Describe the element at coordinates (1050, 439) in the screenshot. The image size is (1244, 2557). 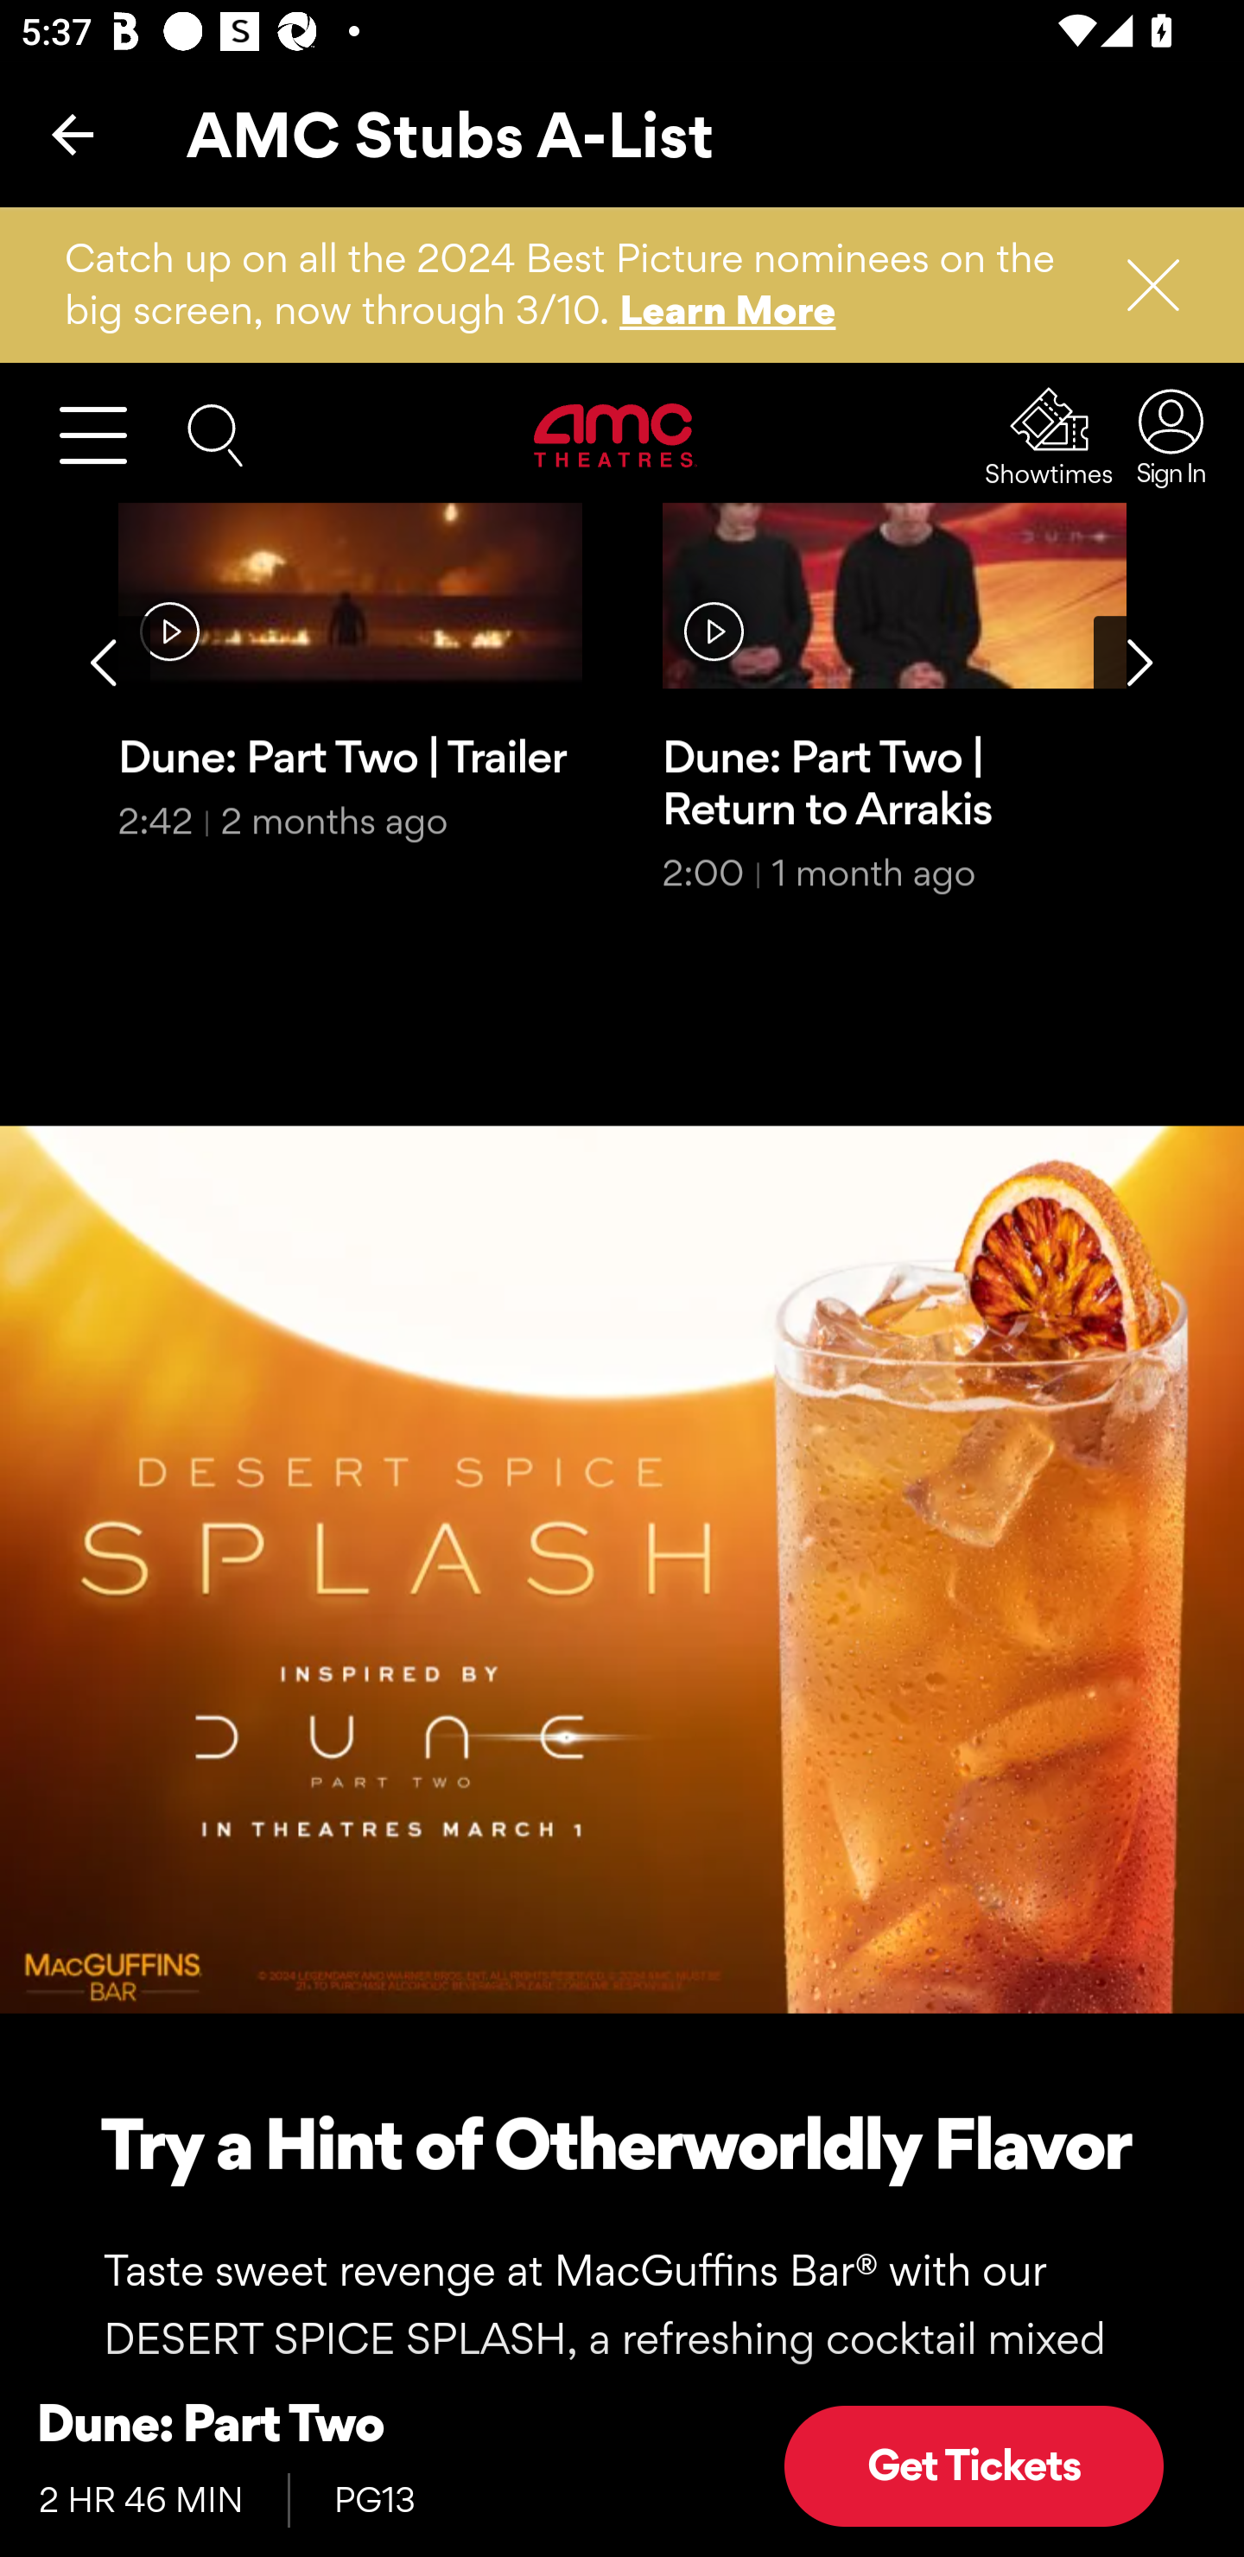
I see `Showtimes Showtimes Showtimes` at that location.